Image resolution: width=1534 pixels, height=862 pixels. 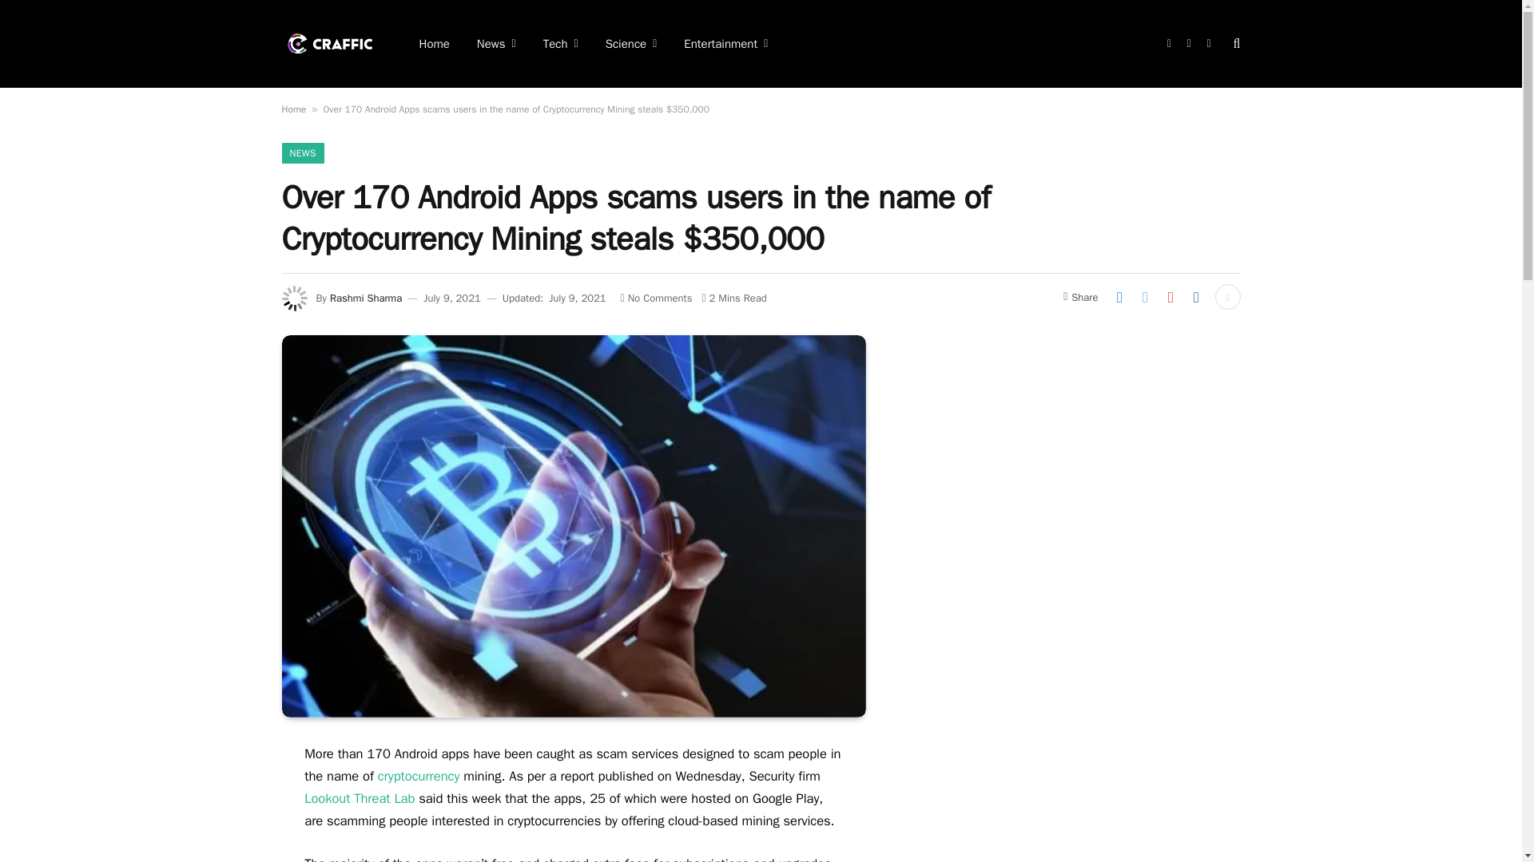 I want to click on Science, so click(x=631, y=44).